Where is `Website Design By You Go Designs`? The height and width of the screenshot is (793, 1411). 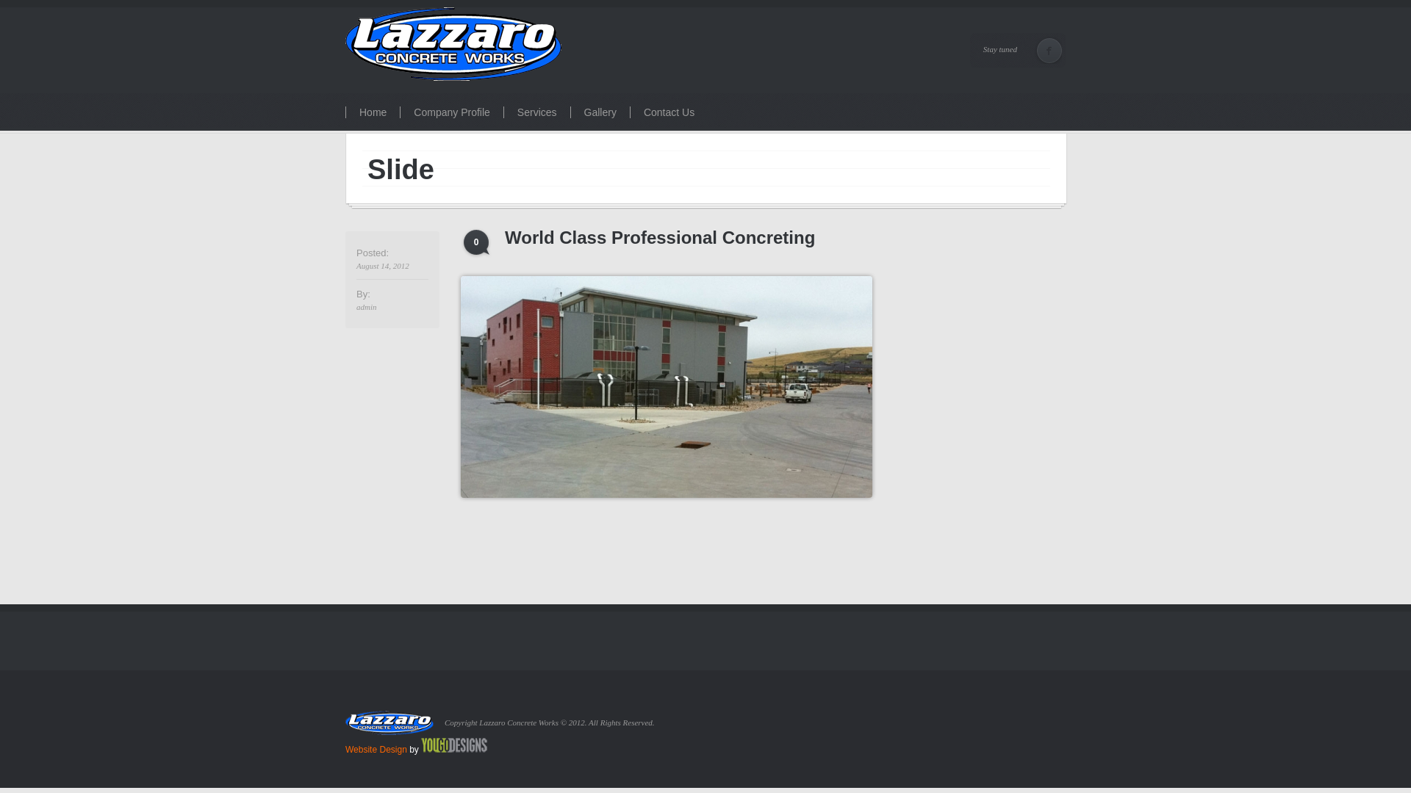
Website Design By You Go Designs is located at coordinates (454, 750).